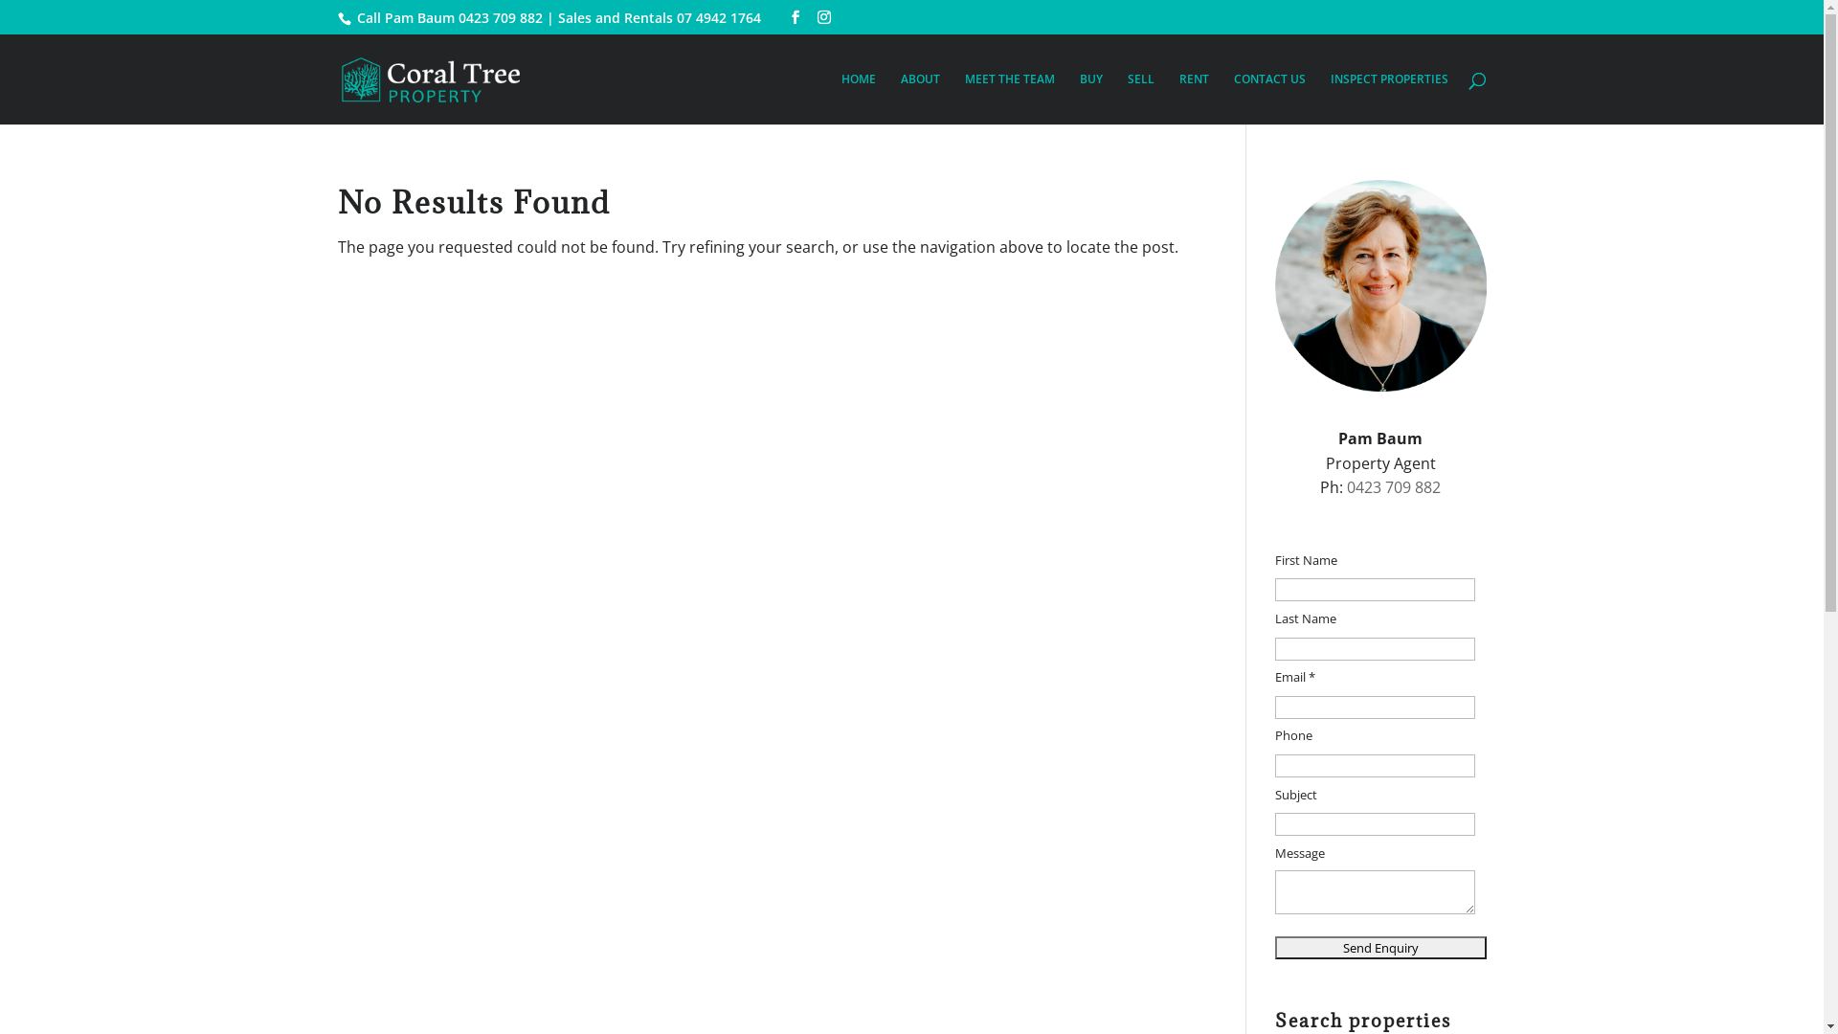 This screenshot has height=1034, width=1838. I want to click on SELL, so click(1141, 99).